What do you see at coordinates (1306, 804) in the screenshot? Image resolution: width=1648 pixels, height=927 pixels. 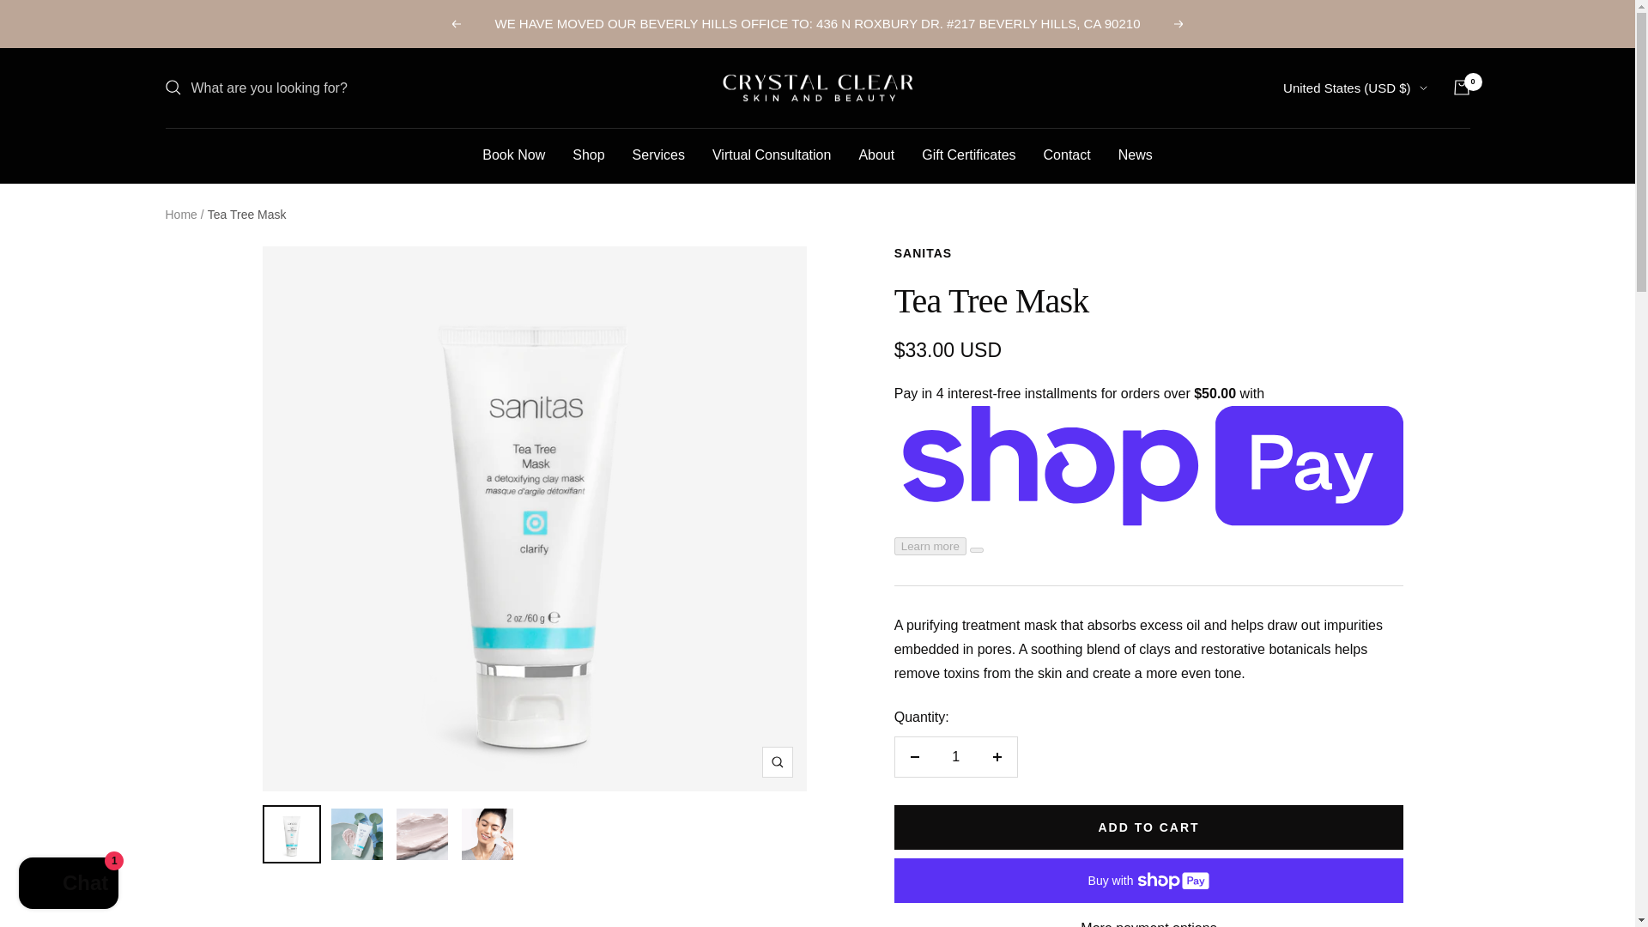 I see `ES` at bounding box center [1306, 804].